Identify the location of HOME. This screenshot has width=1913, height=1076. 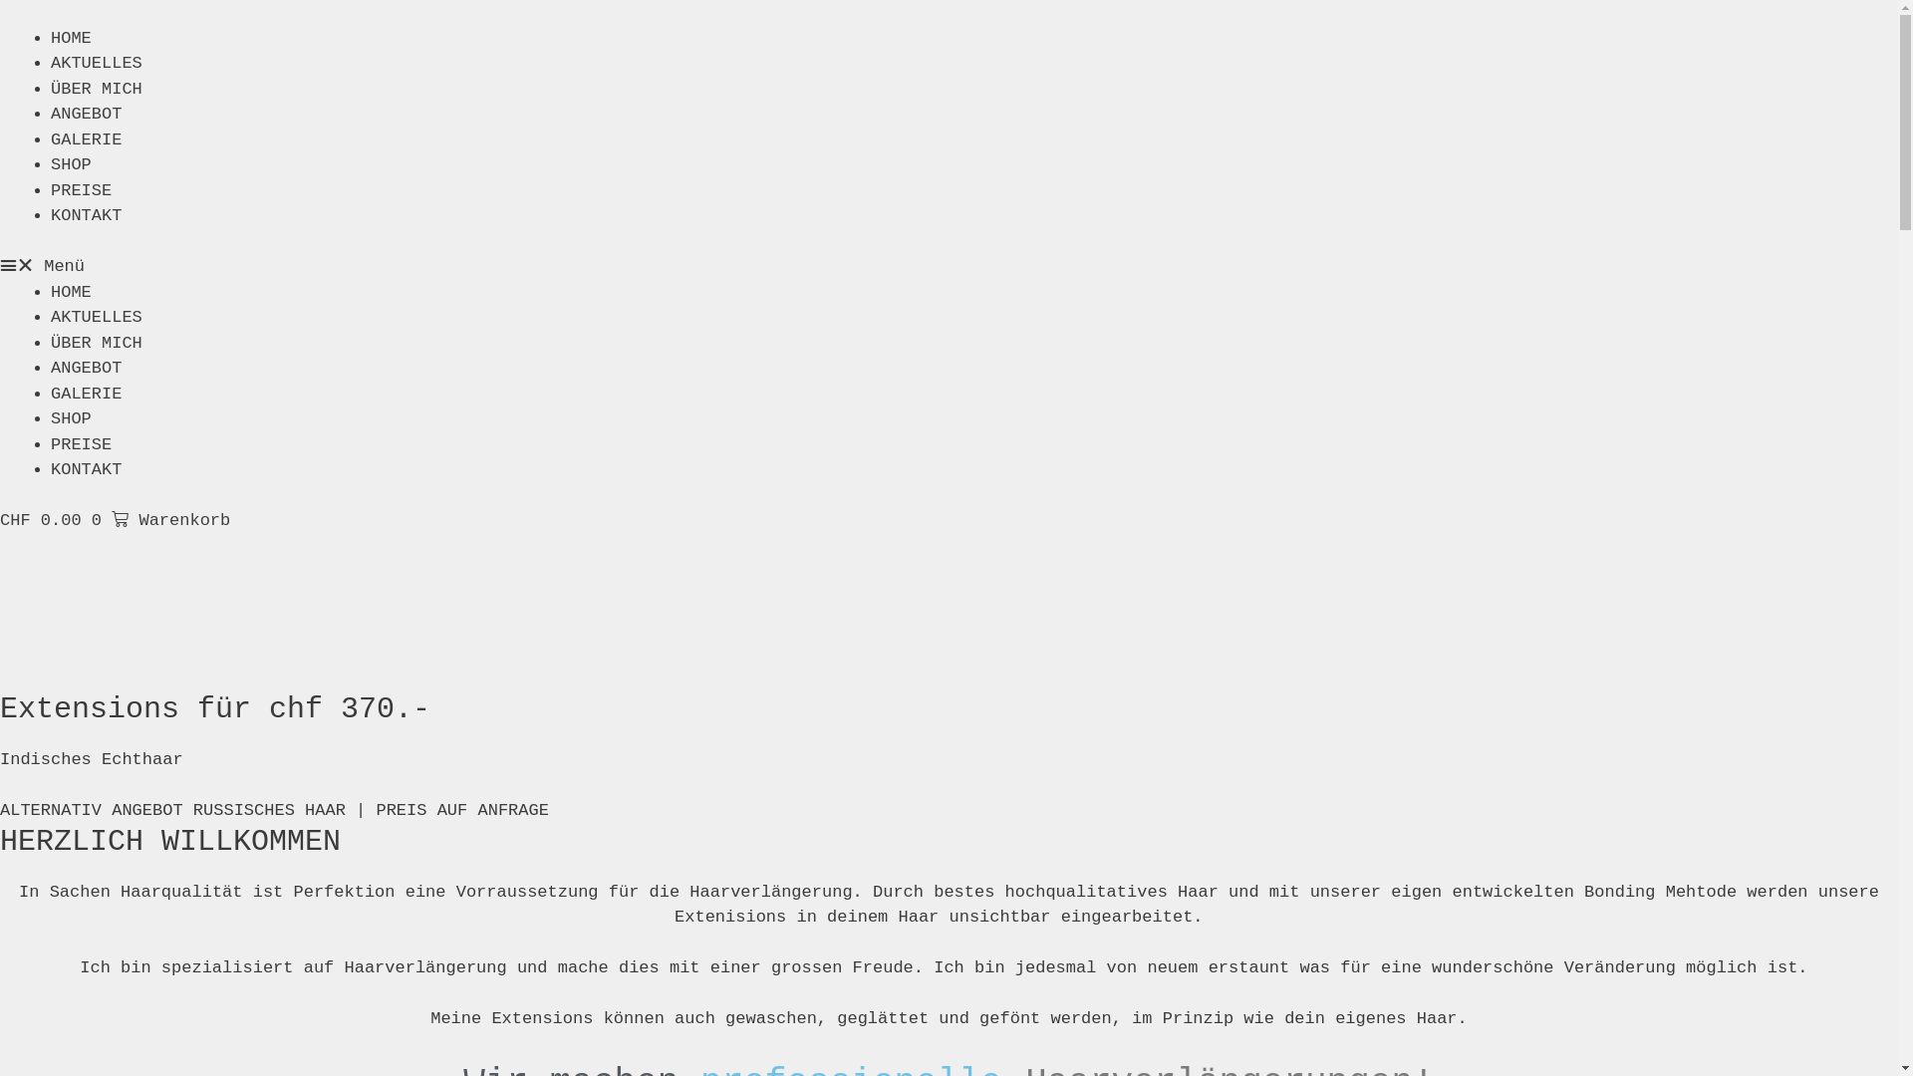
(72, 293).